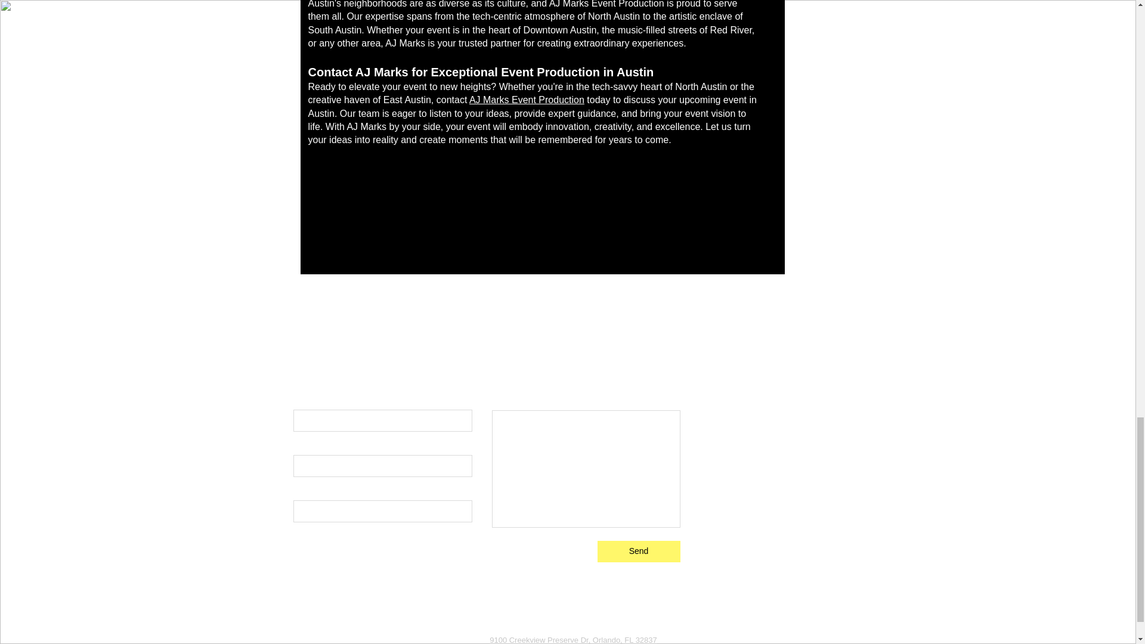  I want to click on 9100 Creekview Preserve Dr, Orlando, FL 32837, so click(574, 639).